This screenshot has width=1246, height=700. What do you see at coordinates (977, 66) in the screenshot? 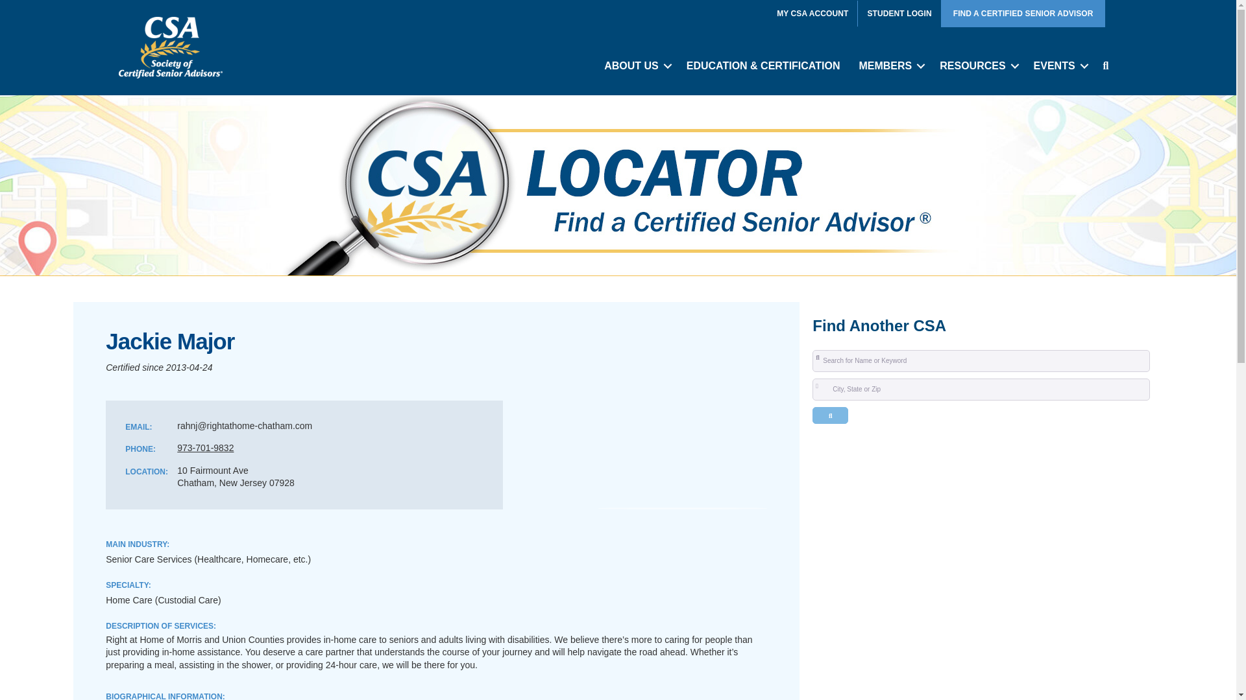
I see `RESOURCES` at bounding box center [977, 66].